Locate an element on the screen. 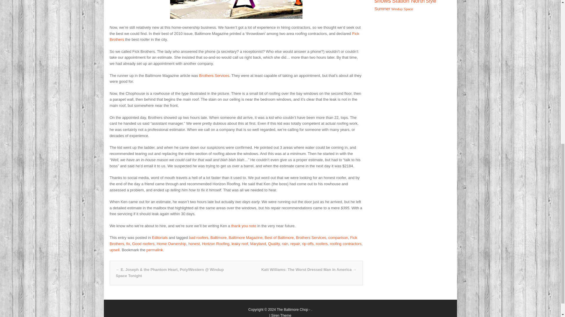 This screenshot has height=317, width=565. The Baltimore Chop is located at coordinates (292, 309).